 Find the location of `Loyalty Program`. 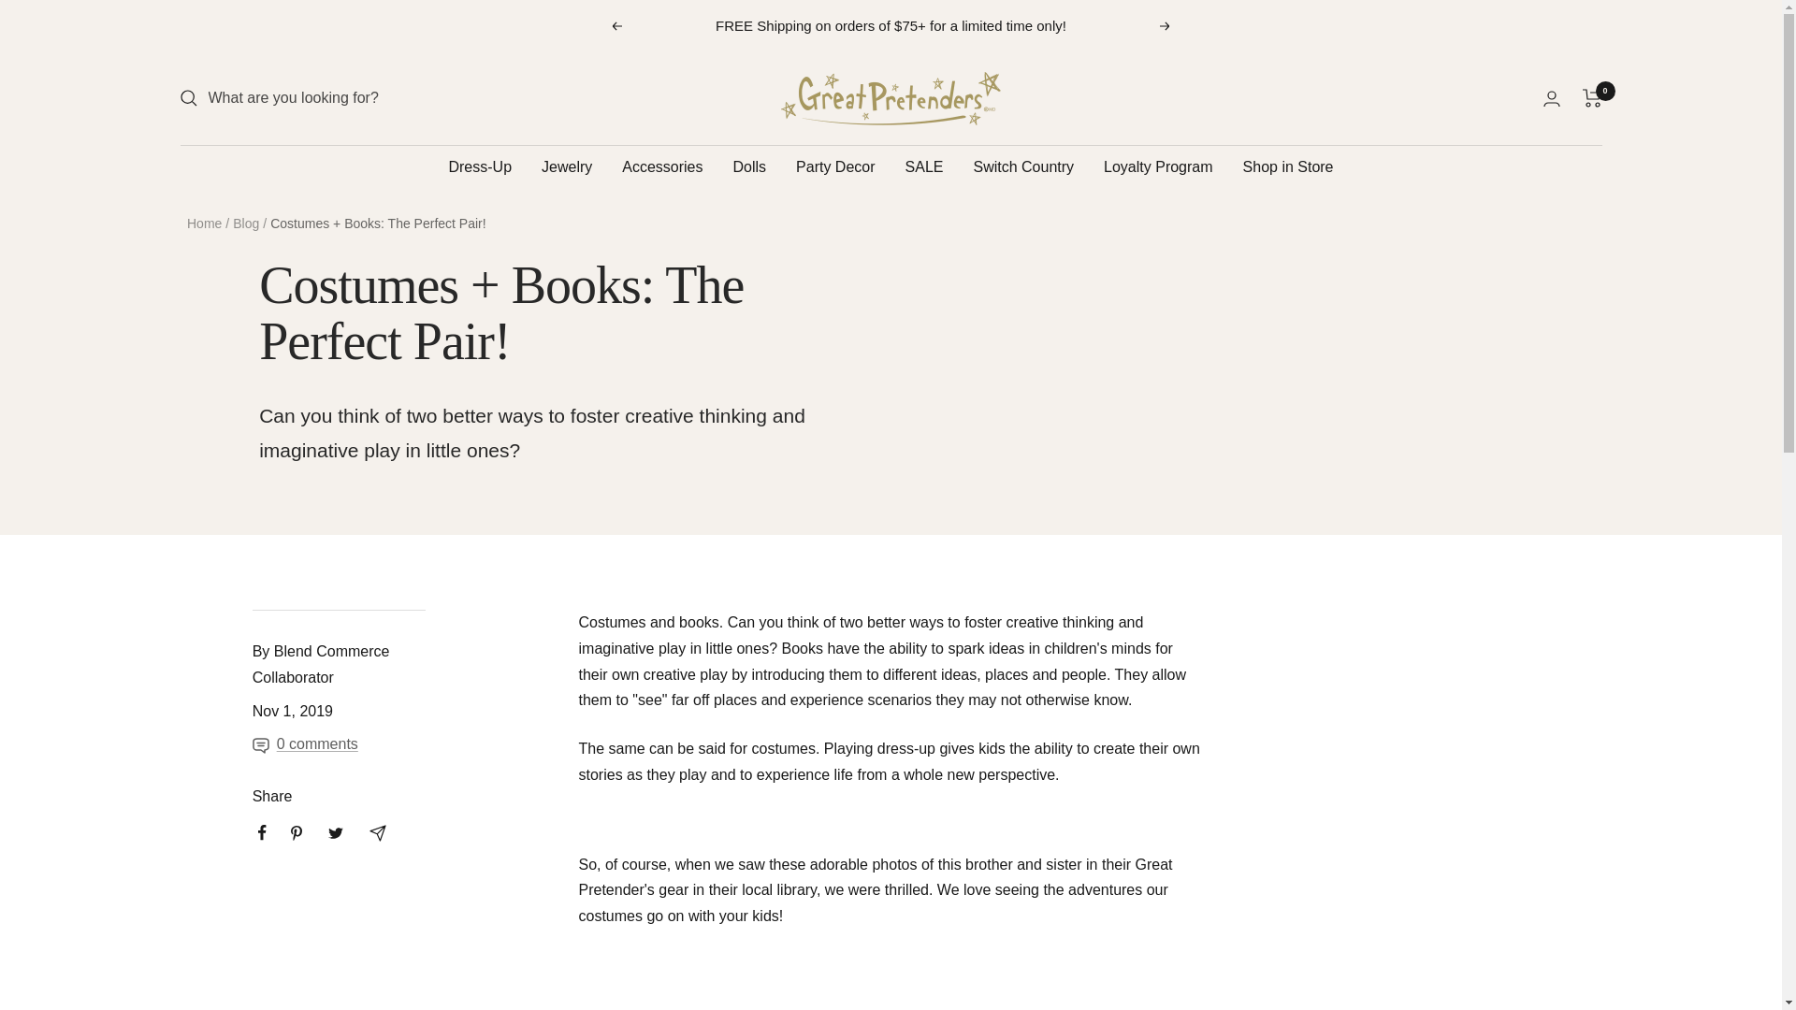

Loyalty Program is located at coordinates (1158, 167).